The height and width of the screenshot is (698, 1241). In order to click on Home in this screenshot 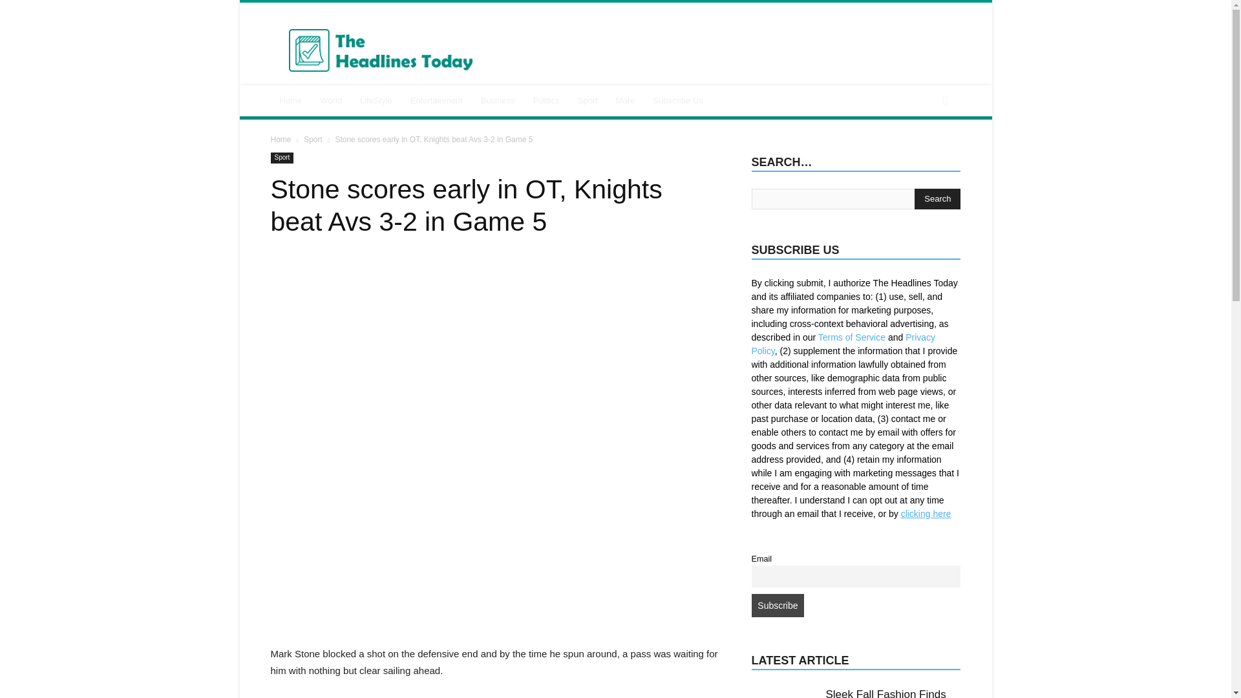, I will do `click(281, 140)`.